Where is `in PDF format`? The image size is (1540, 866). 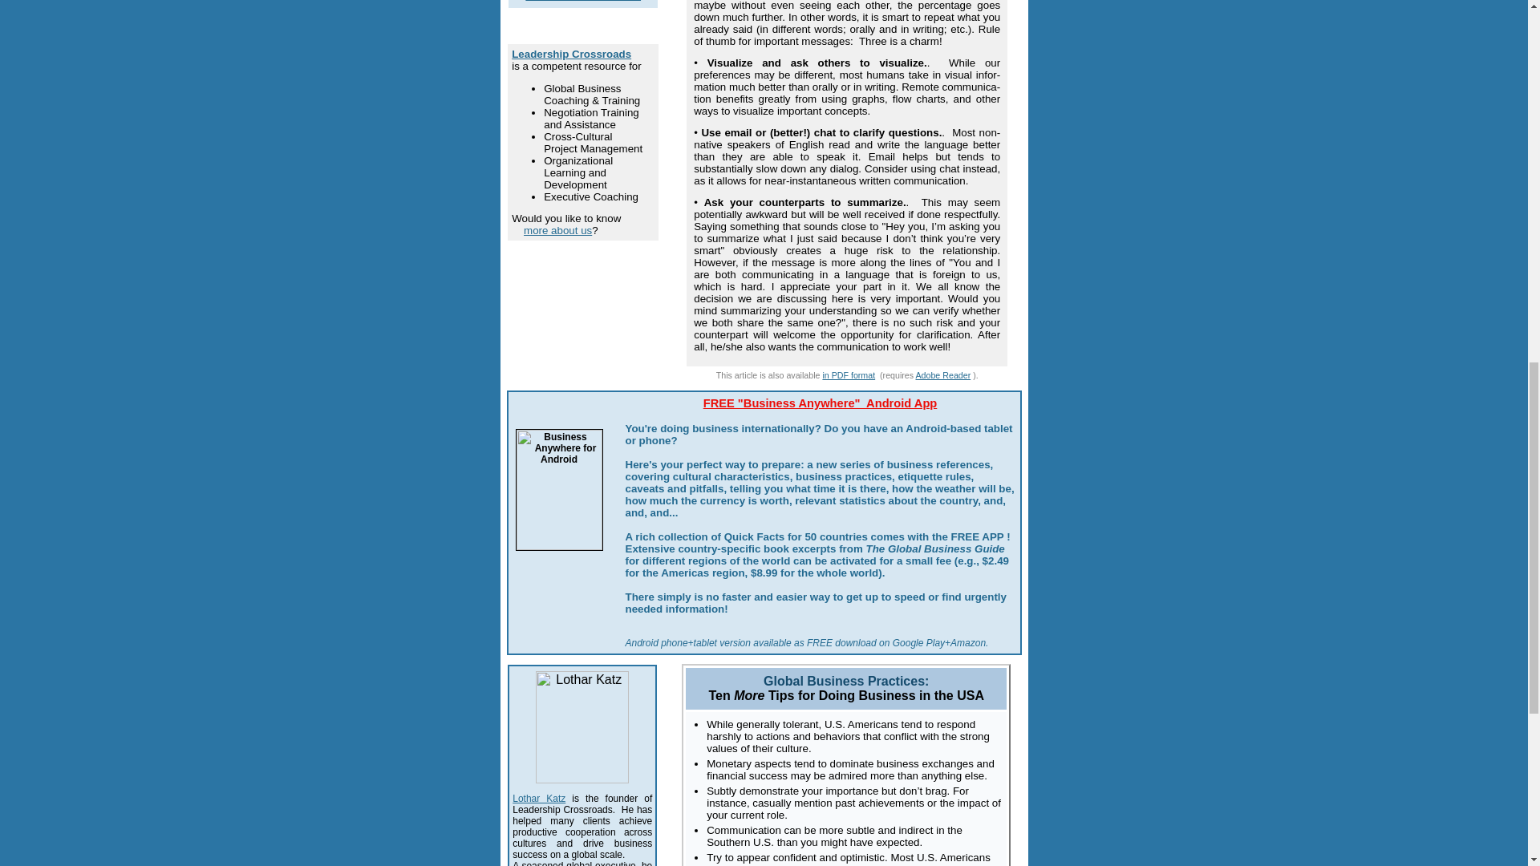 in PDF format is located at coordinates (849, 375).